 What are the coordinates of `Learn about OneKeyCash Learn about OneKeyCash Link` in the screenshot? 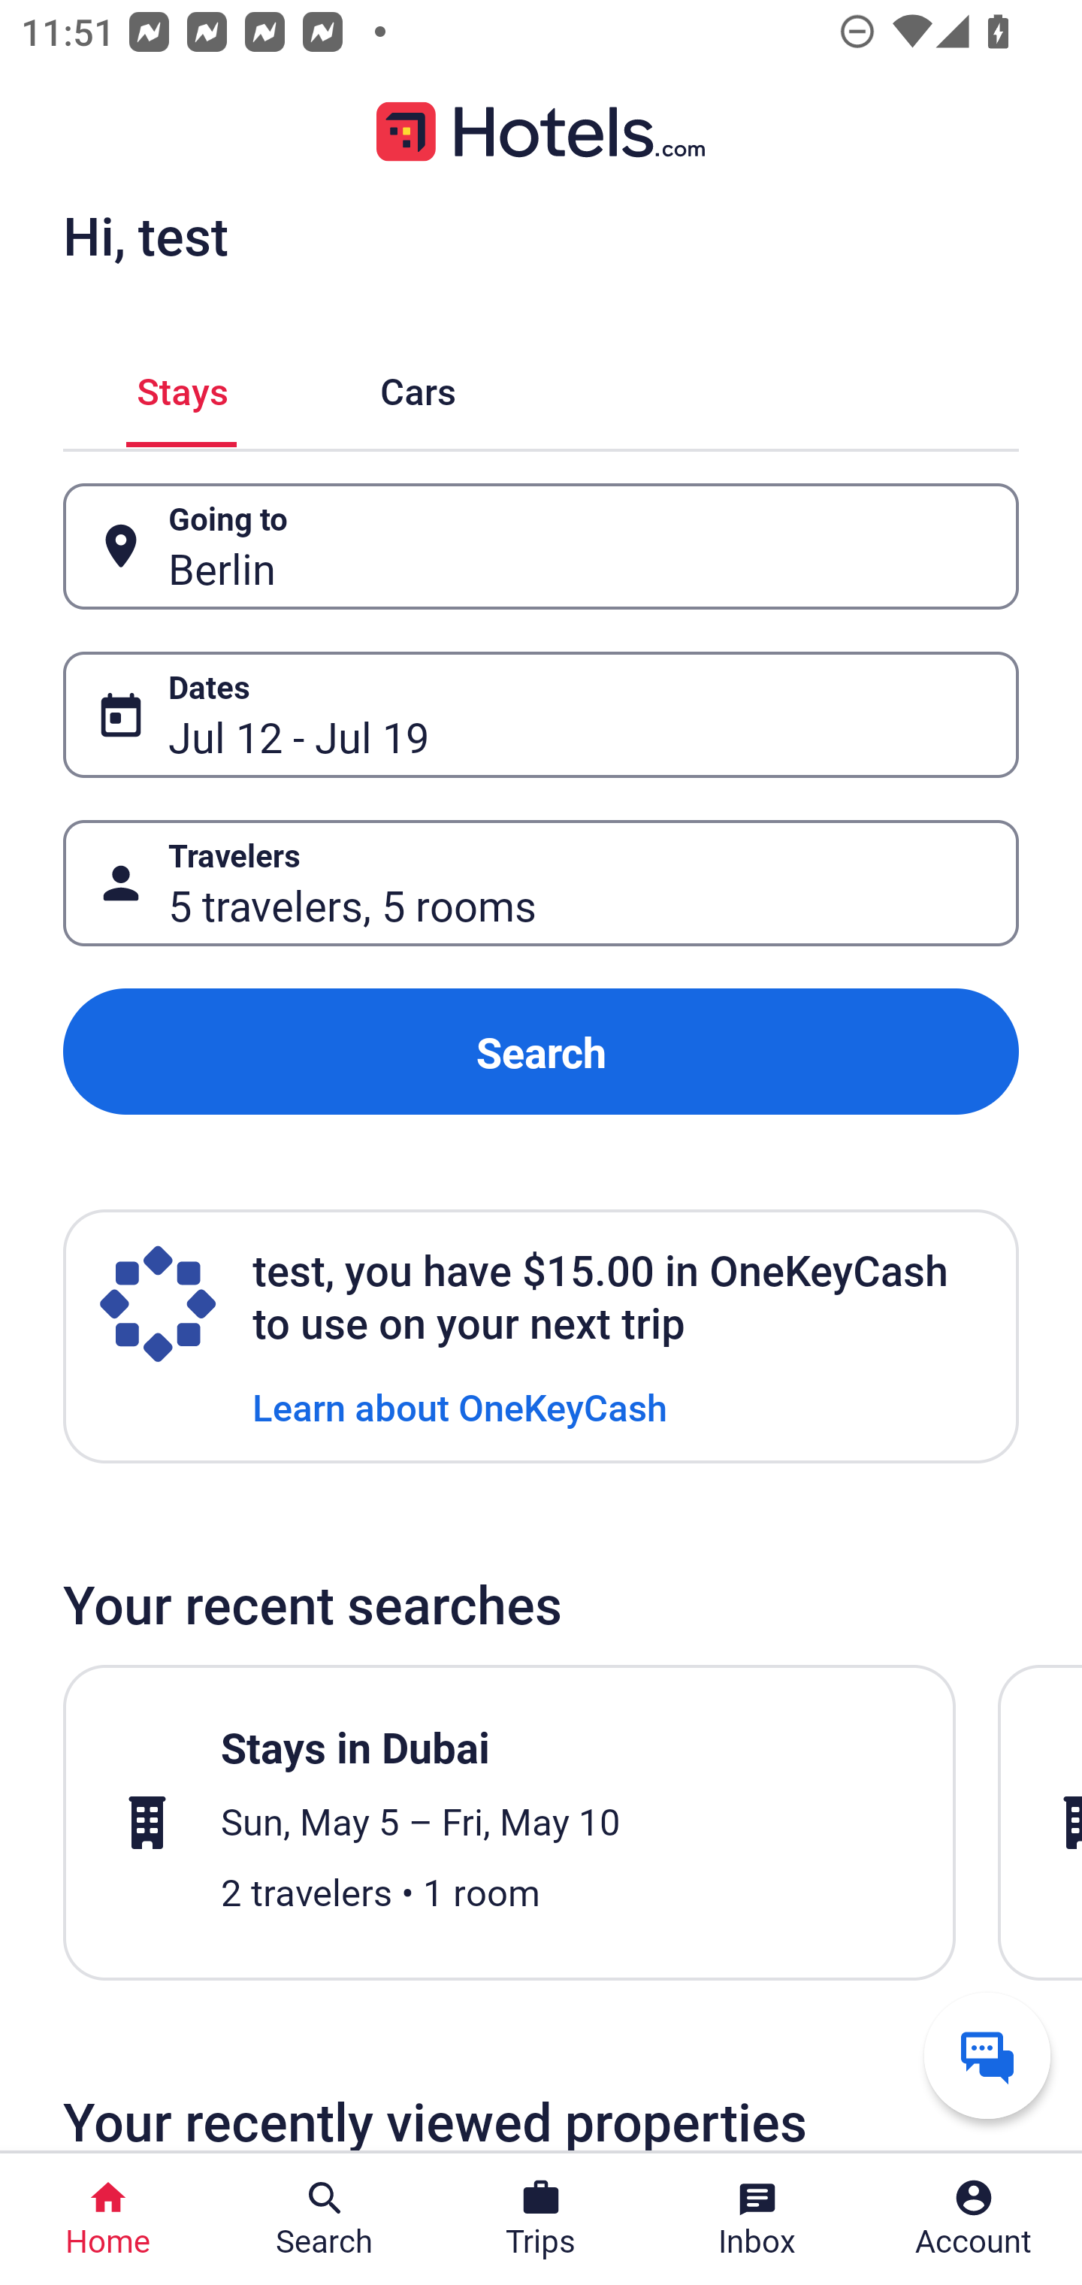 It's located at (460, 1406).